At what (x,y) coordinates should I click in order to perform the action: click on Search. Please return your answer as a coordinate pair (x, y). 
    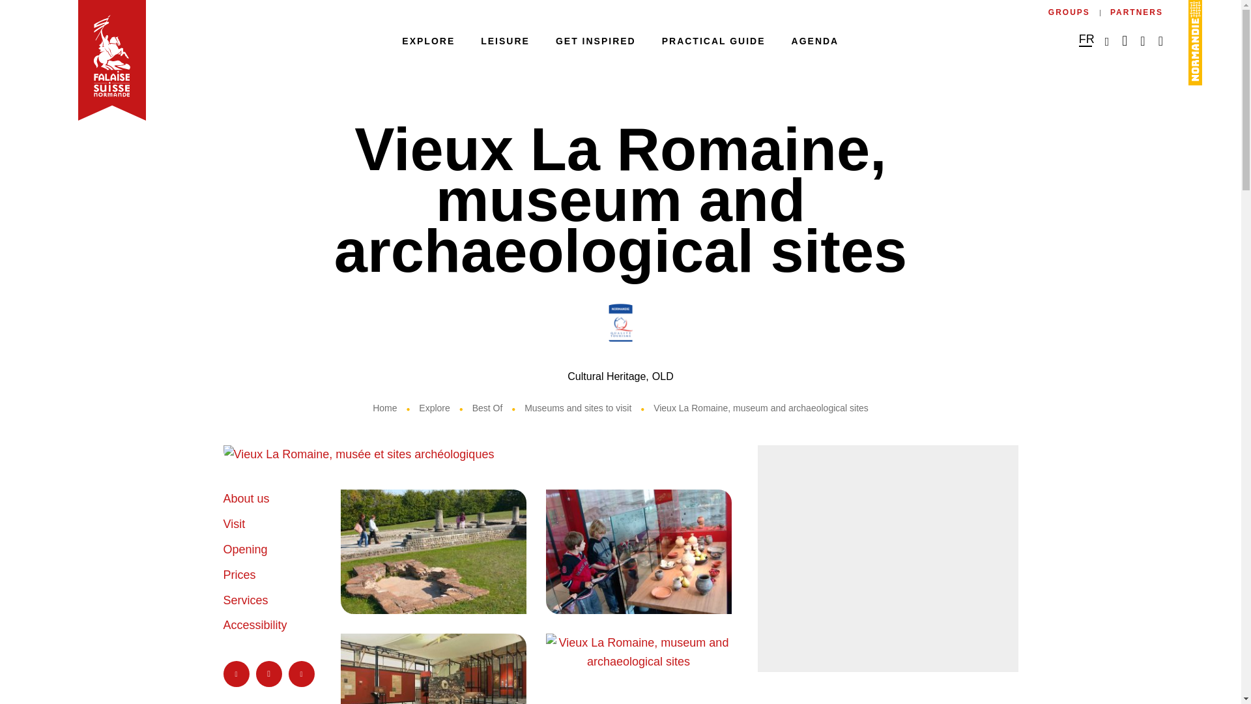
    Looking at the image, I should click on (1160, 42).